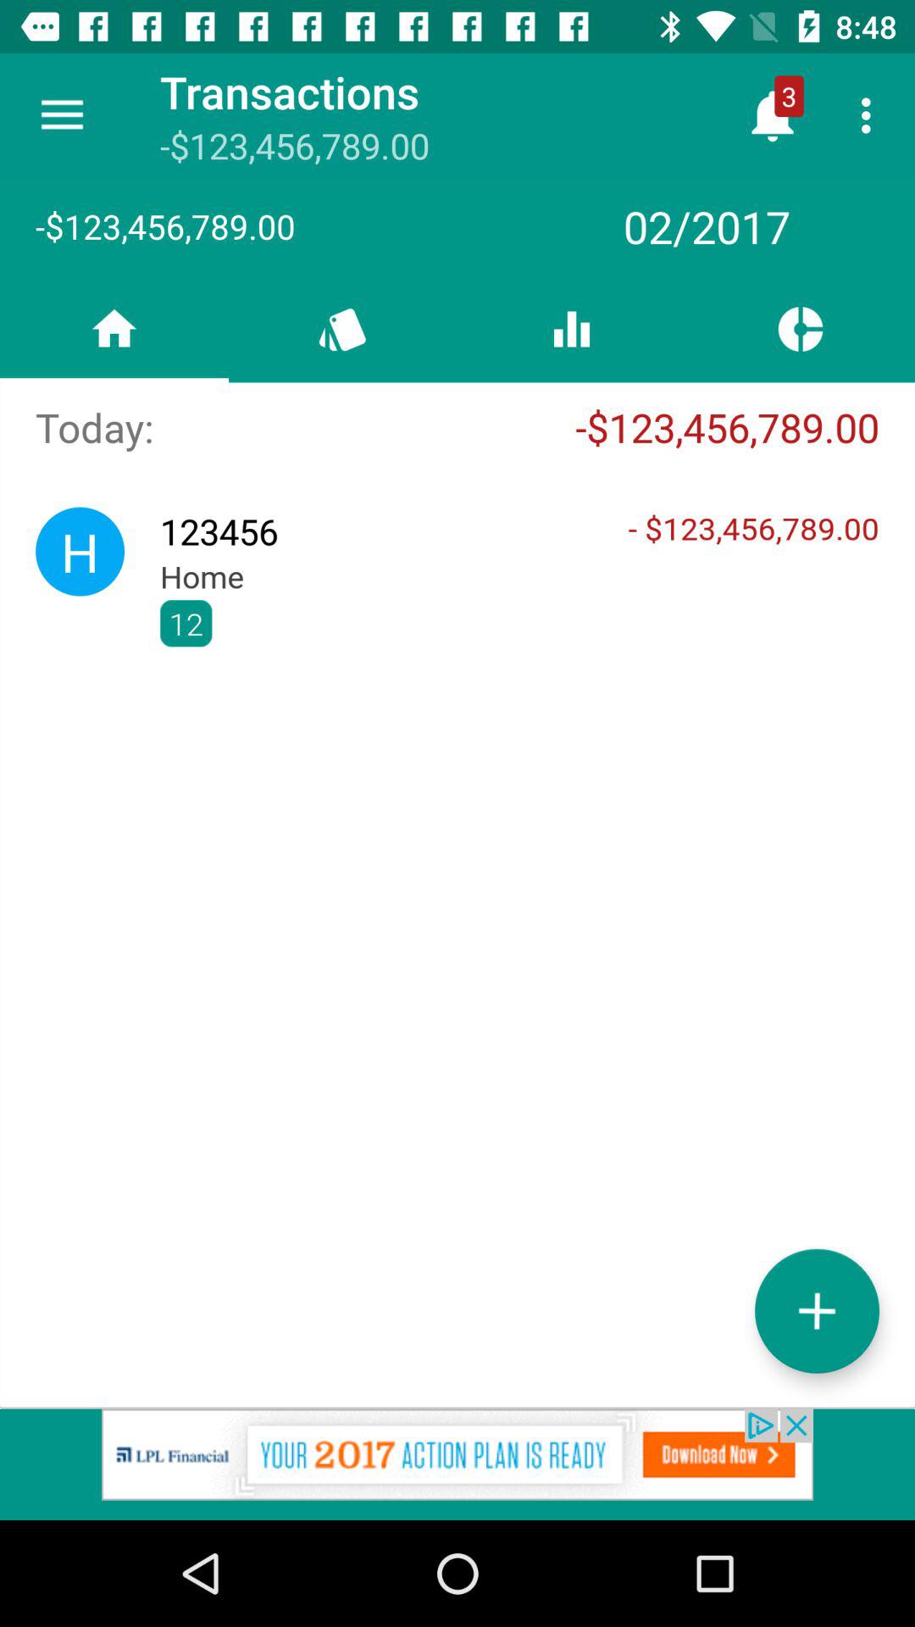 The width and height of the screenshot is (915, 1627). What do you see at coordinates (457, 1464) in the screenshot?
I see `launch advertisement` at bounding box center [457, 1464].